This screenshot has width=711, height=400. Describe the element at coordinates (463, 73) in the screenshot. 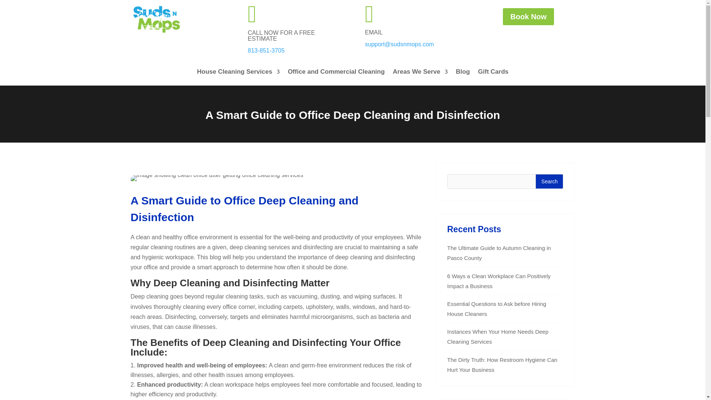

I see `Blog` at that location.